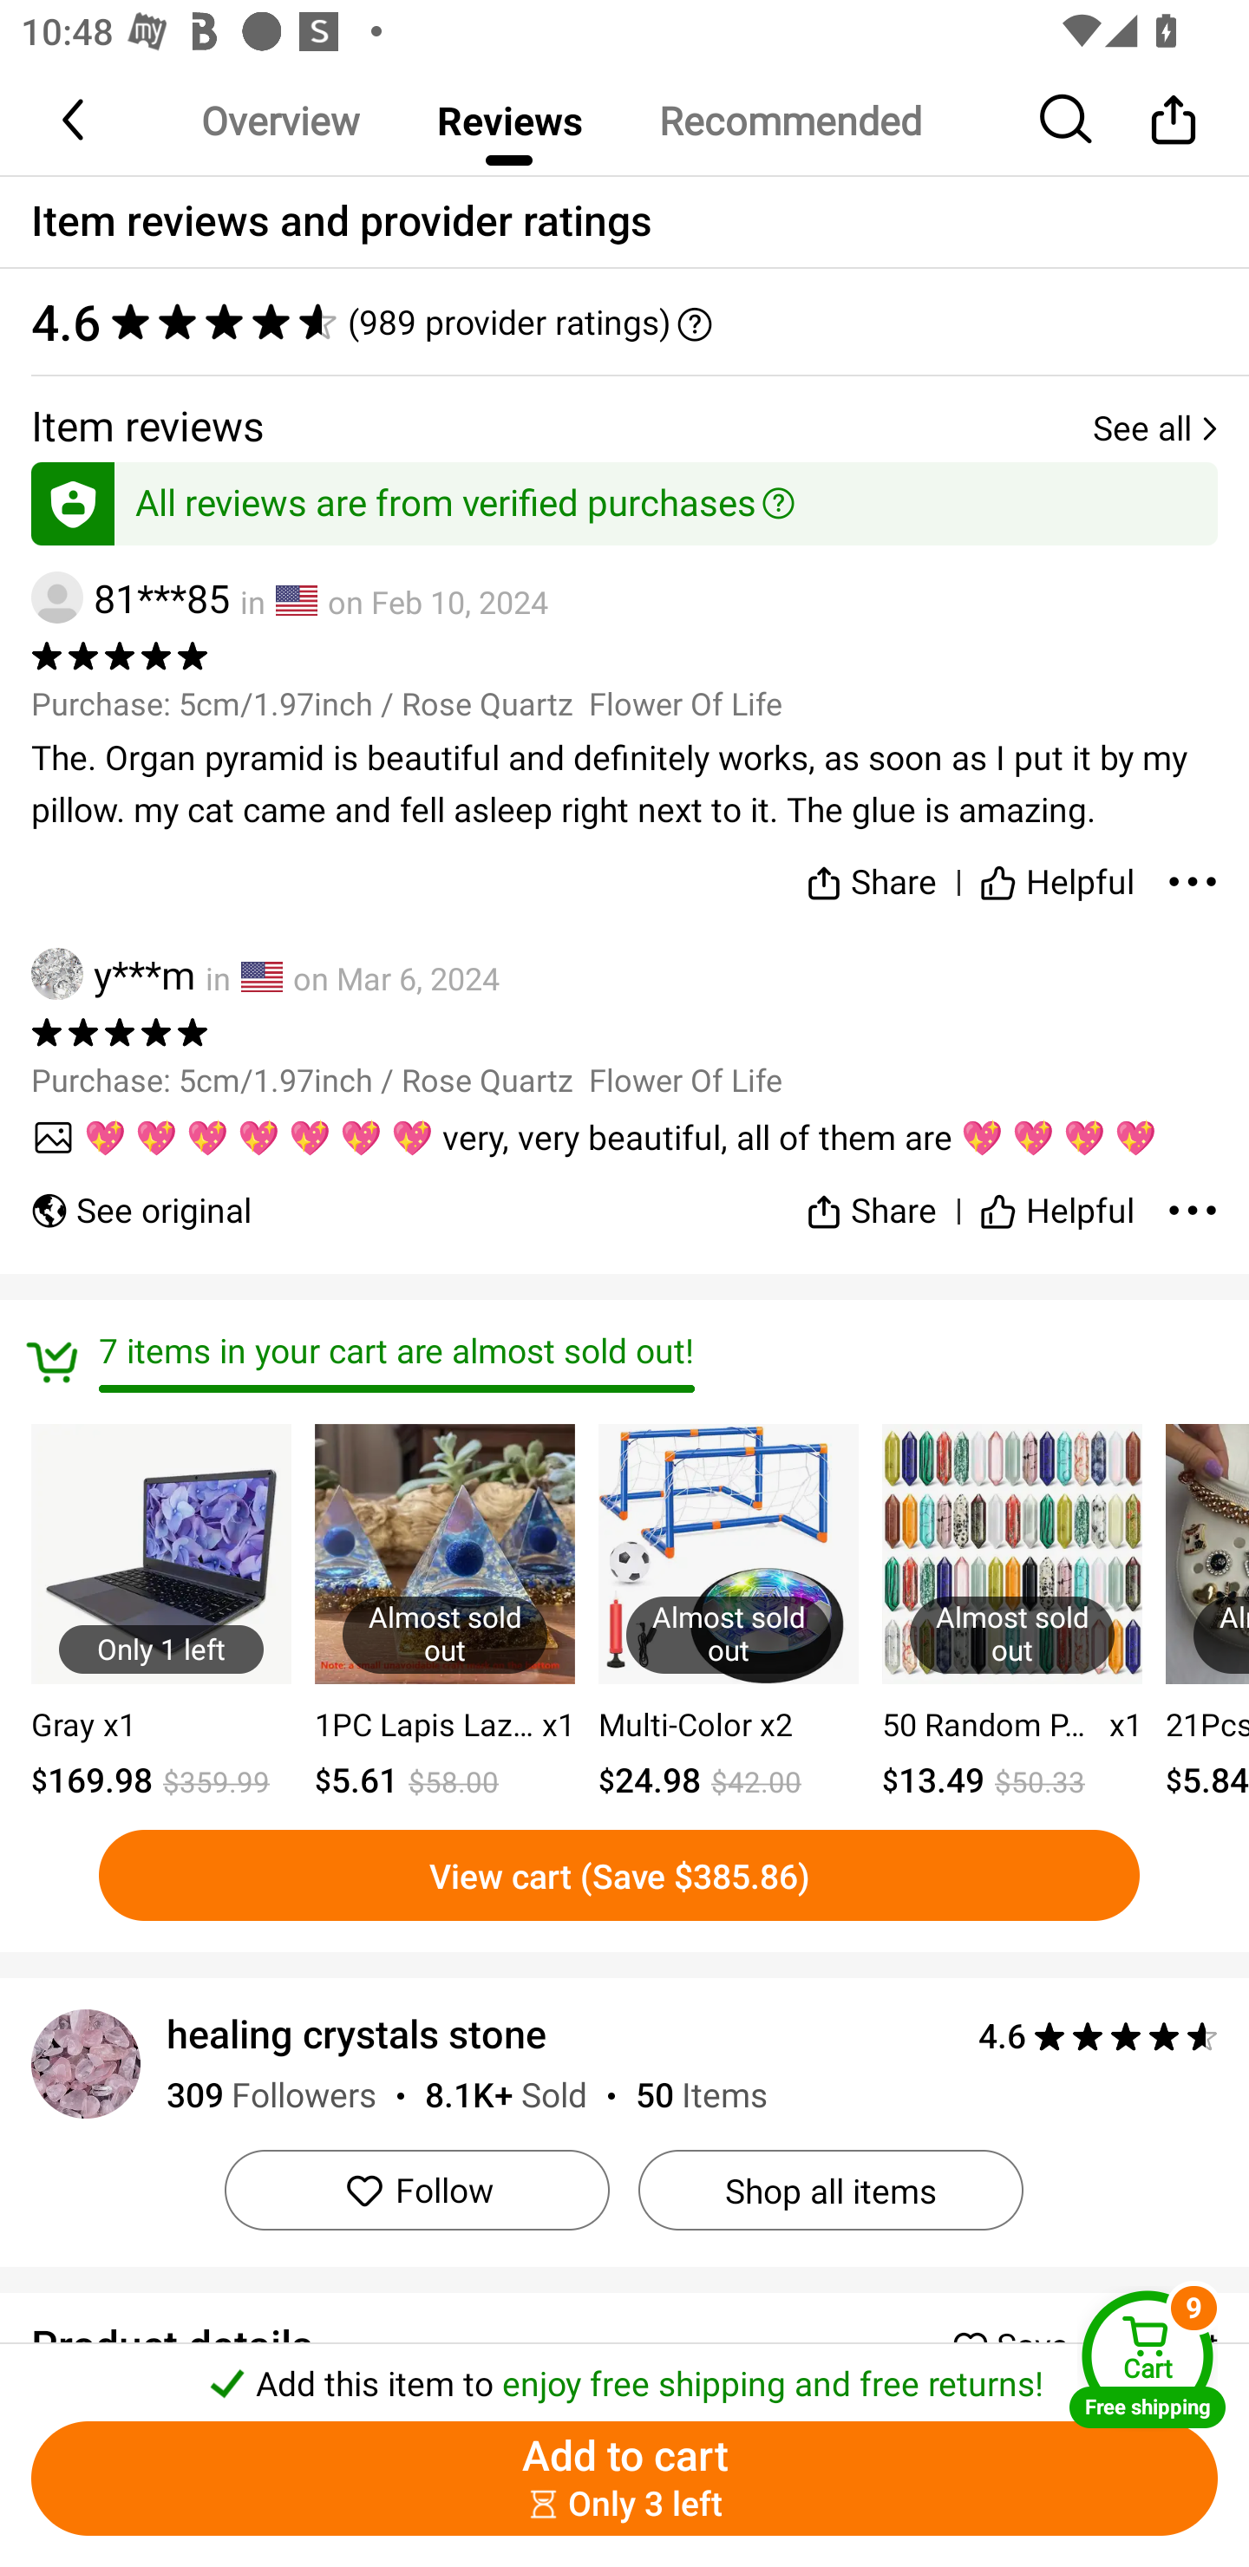  Describe the element at coordinates (161, 1614) in the screenshot. I see `Only 1 left Gray  x1 $169.98 $359.99` at that location.